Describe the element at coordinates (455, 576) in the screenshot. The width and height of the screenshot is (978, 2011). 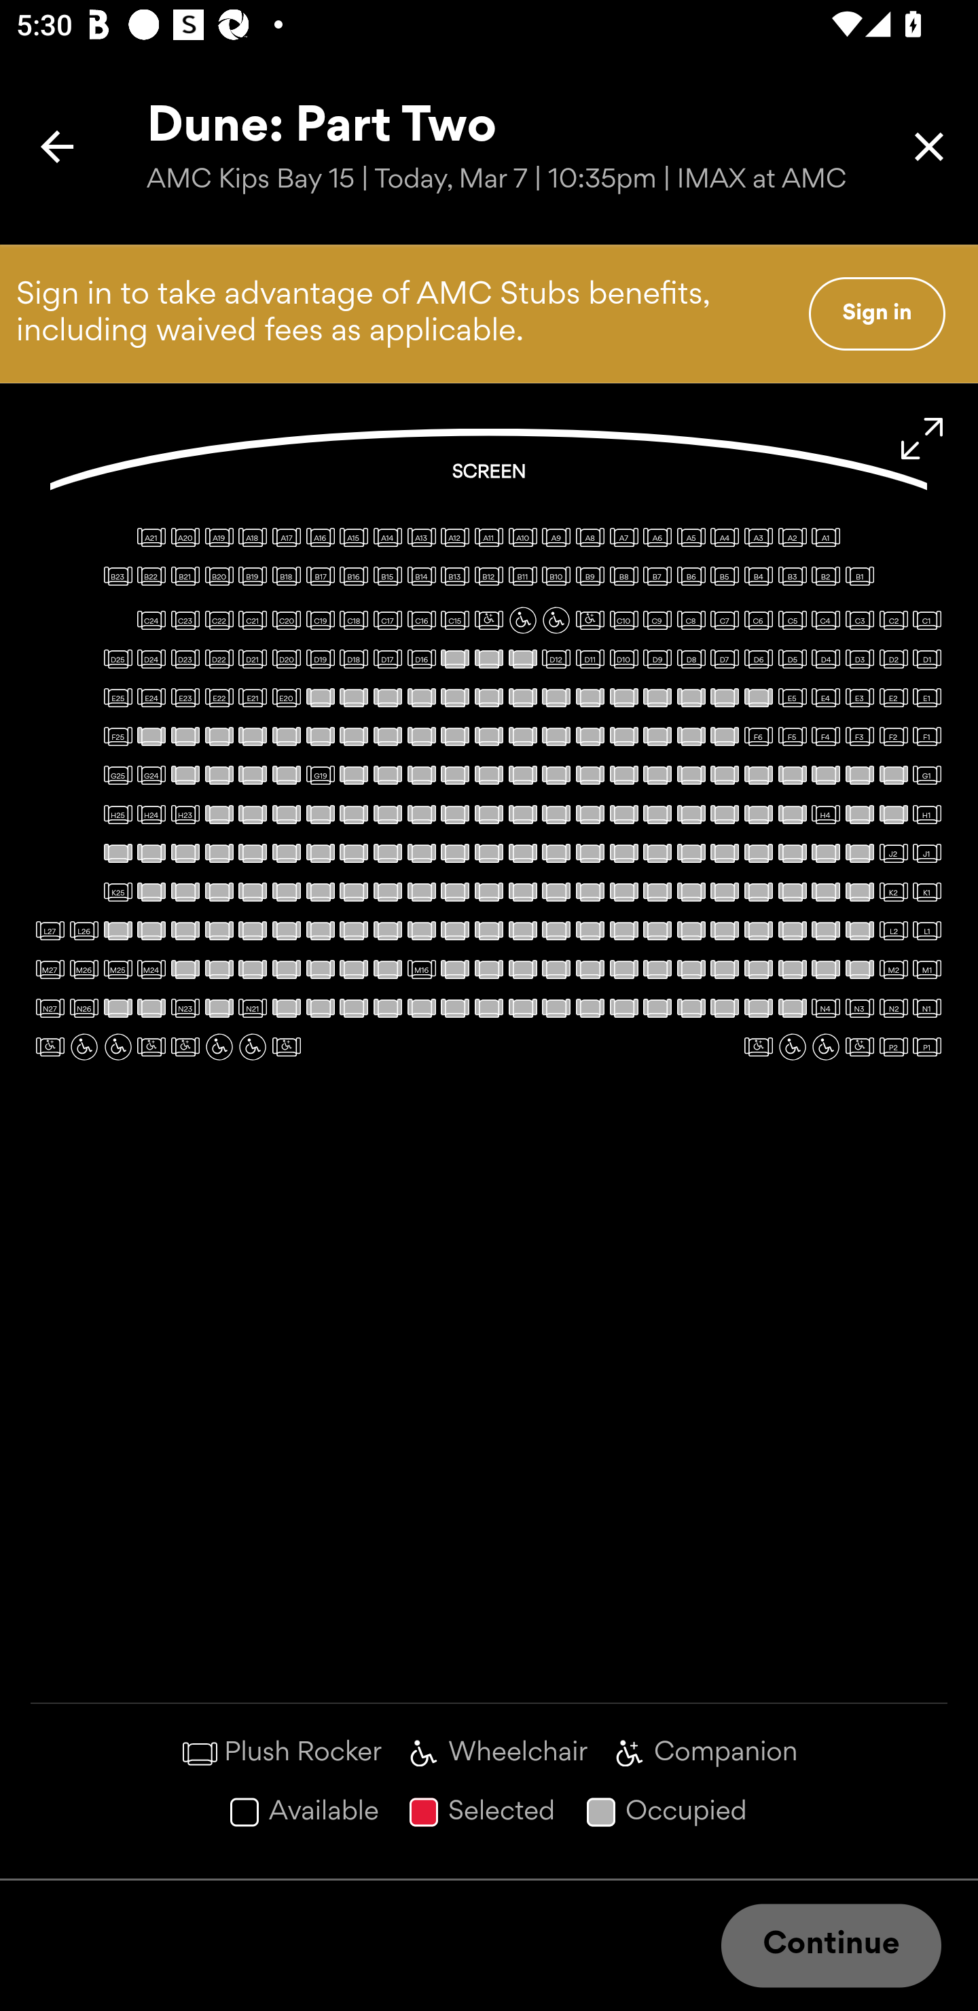
I see `B13, Regular seat, available` at that location.